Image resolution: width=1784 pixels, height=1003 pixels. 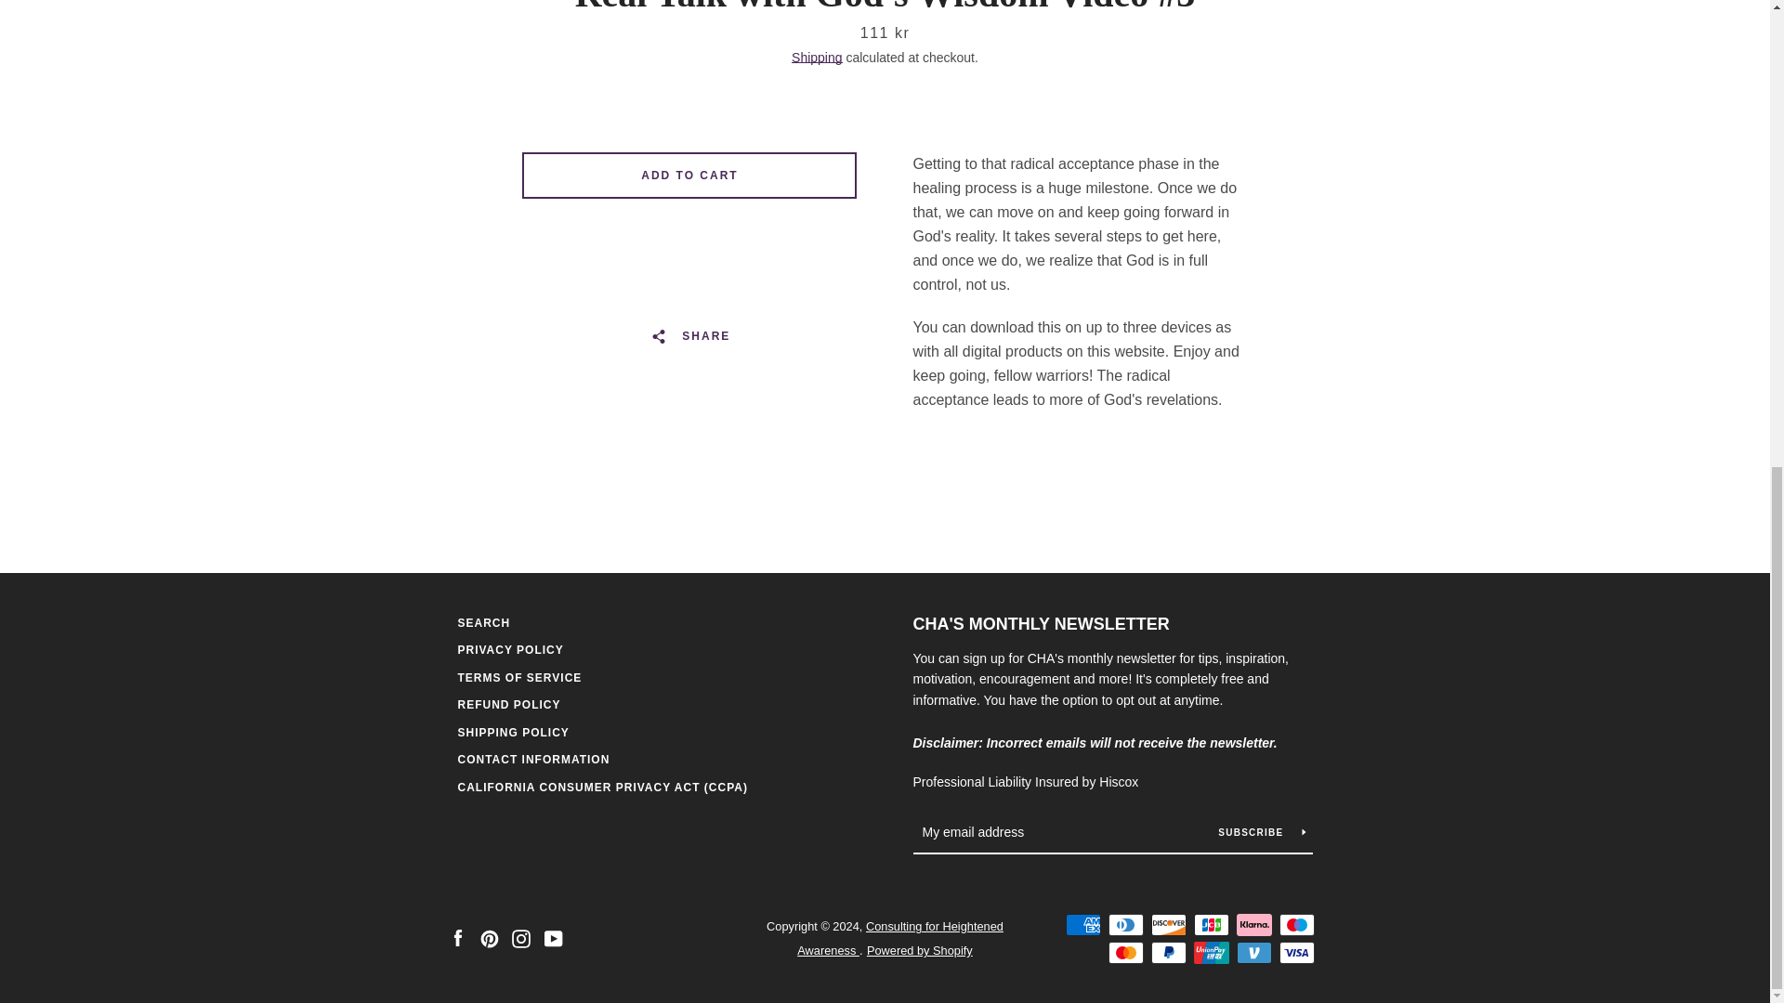 What do you see at coordinates (1125, 54) in the screenshot?
I see `Diners Club` at bounding box center [1125, 54].